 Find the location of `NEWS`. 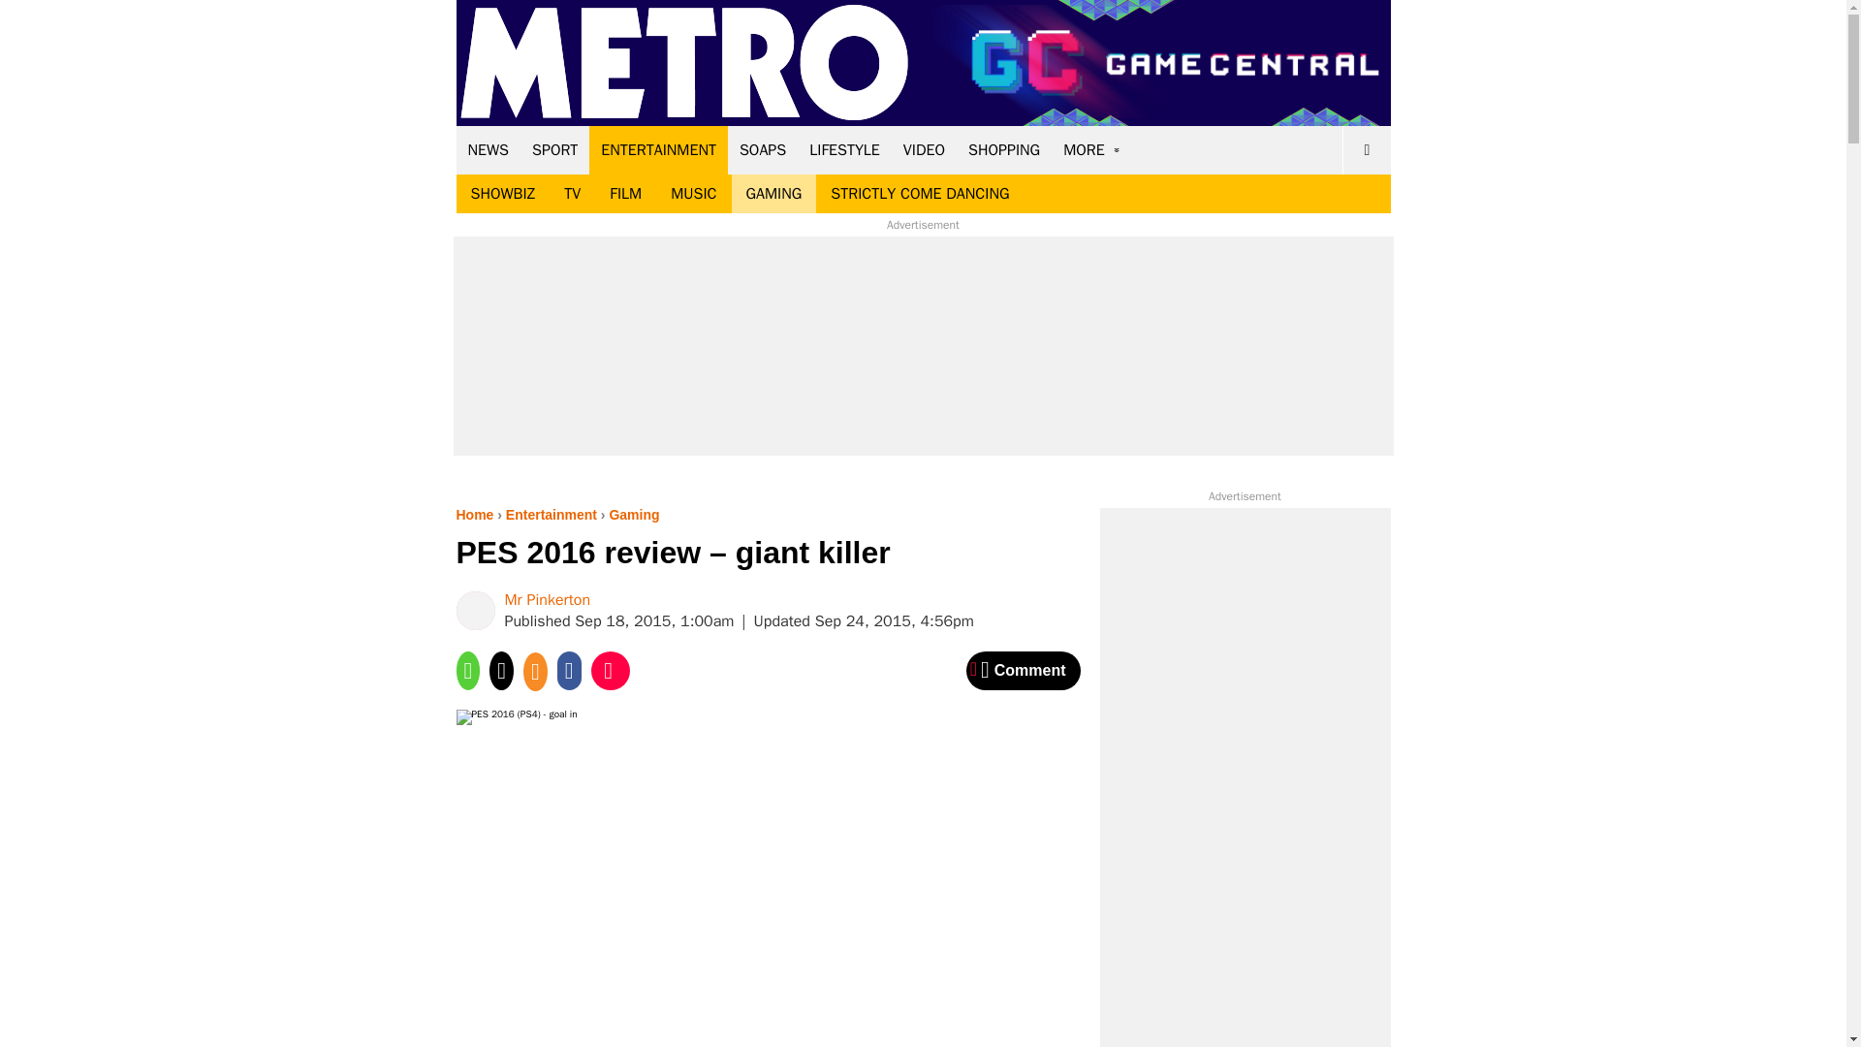

NEWS is located at coordinates (489, 149).